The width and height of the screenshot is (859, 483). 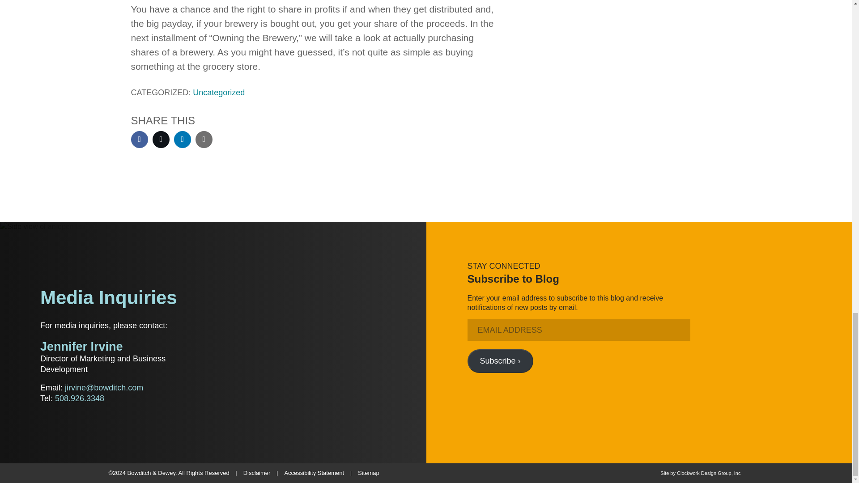 I want to click on Sitemap, so click(x=369, y=472).